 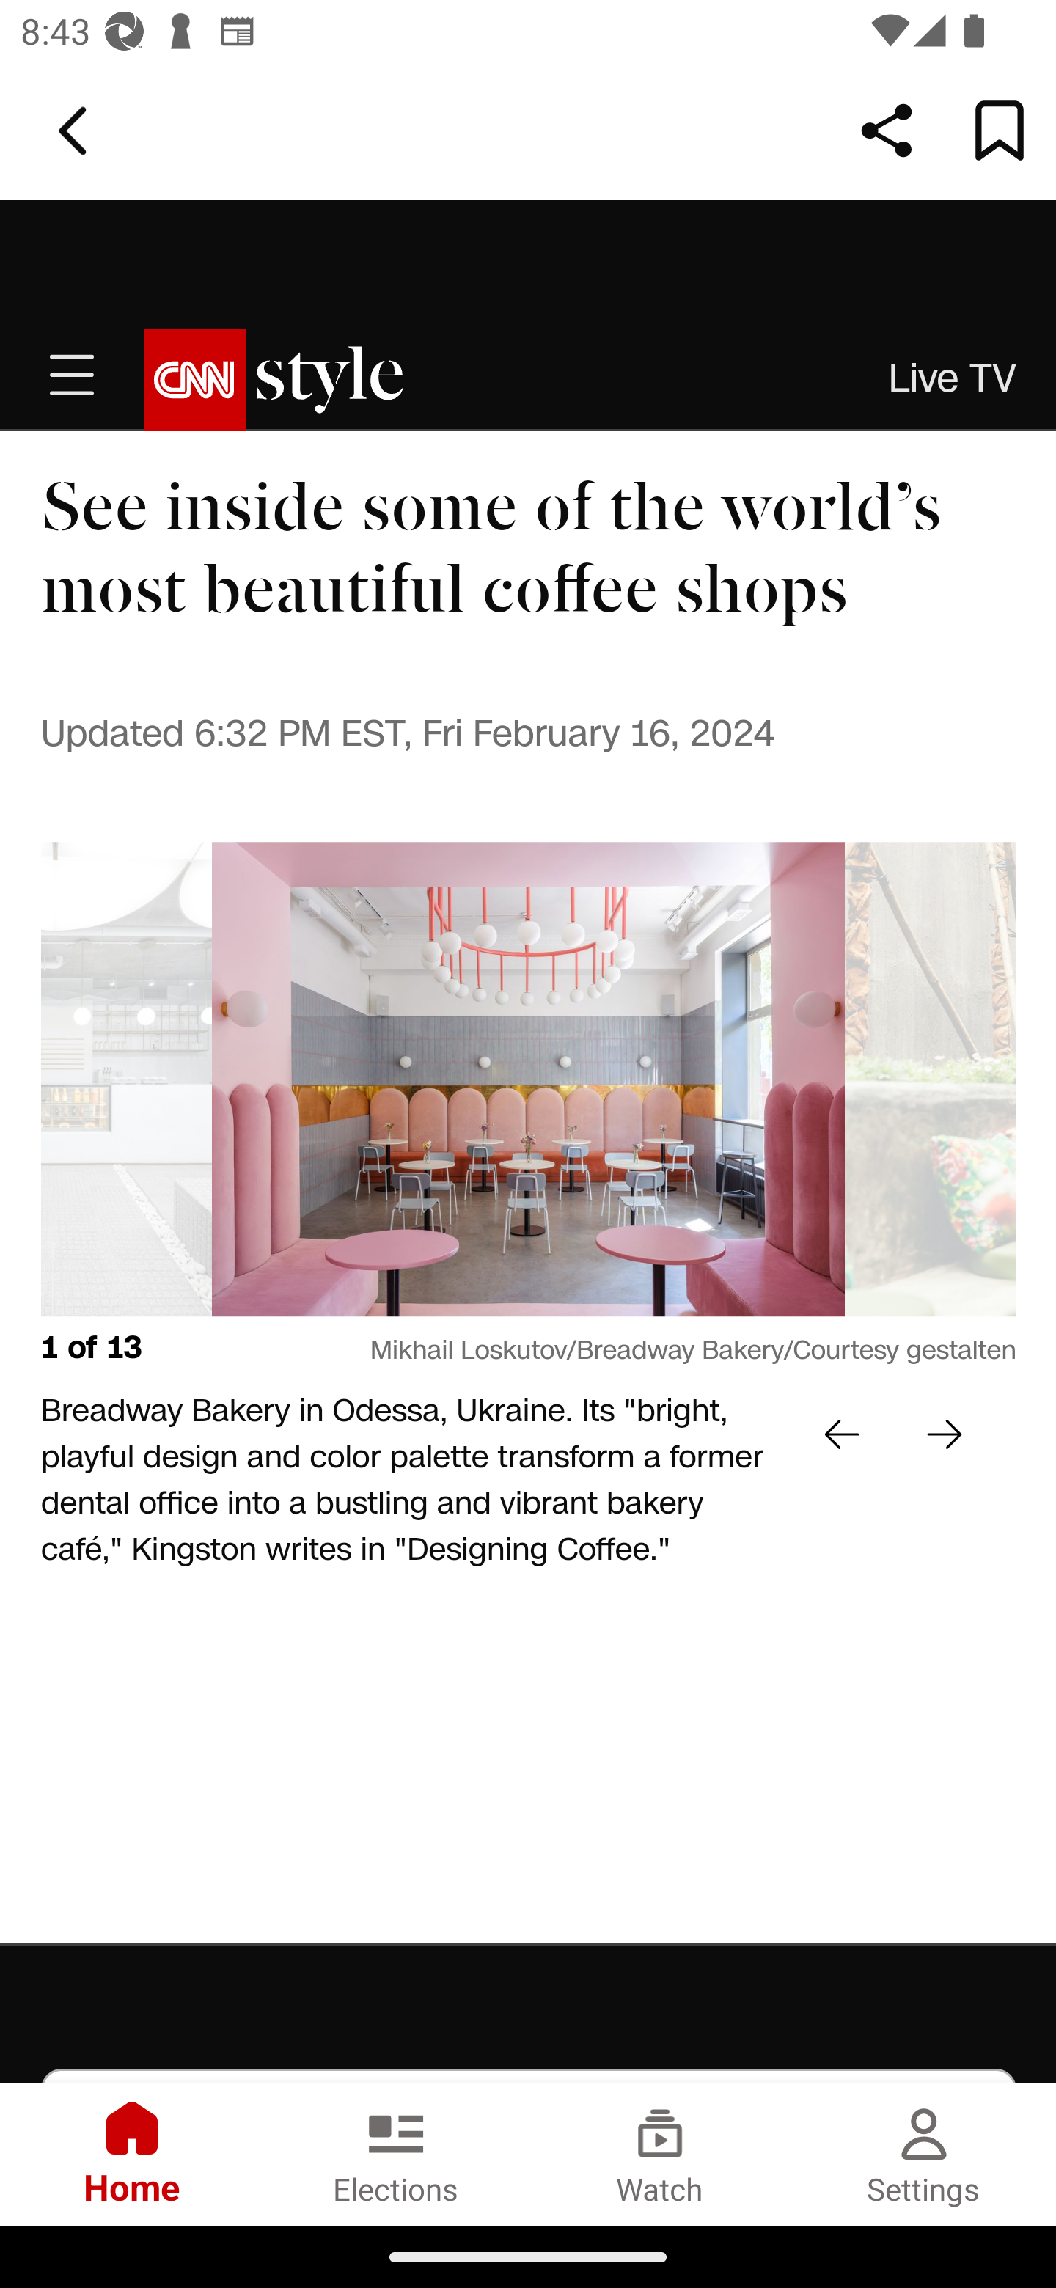 What do you see at coordinates (924, 2154) in the screenshot?
I see `Settings` at bounding box center [924, 2154].